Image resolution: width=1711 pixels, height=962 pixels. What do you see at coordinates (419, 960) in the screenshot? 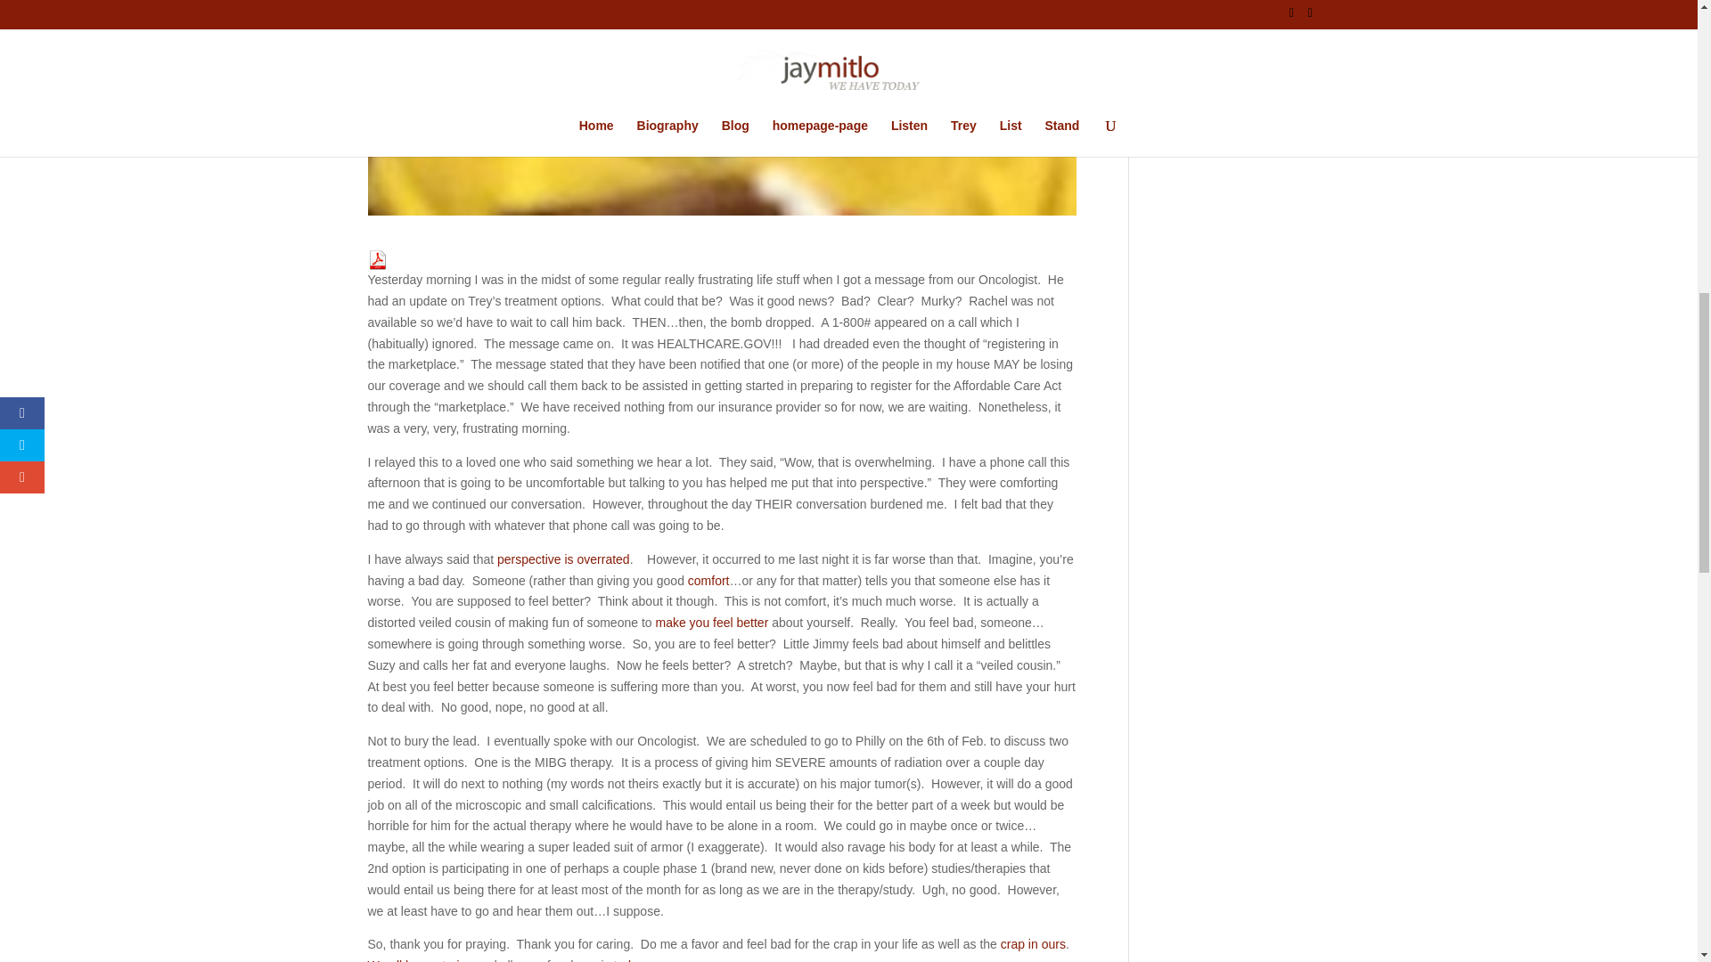
I see `We all have stories` at bounding box center [419, 960].